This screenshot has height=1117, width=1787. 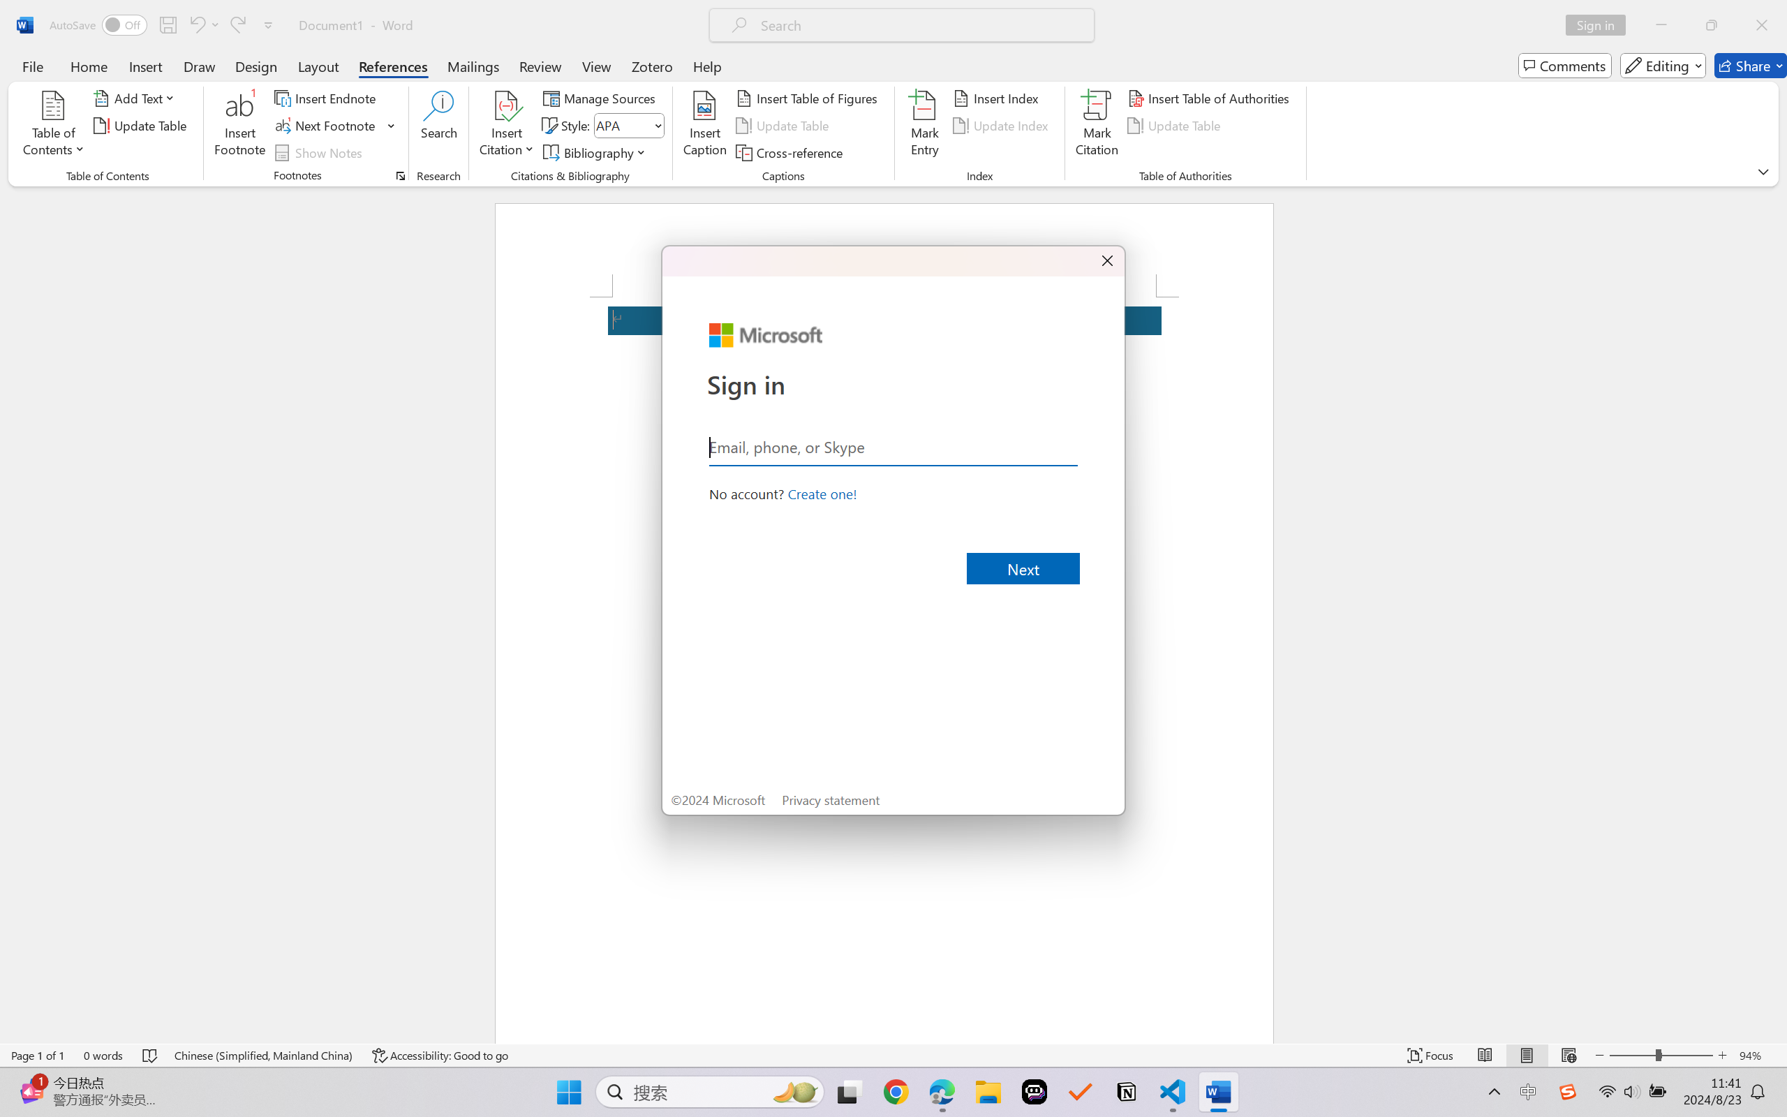 I want to click on Style, so click(x=628, y=126).